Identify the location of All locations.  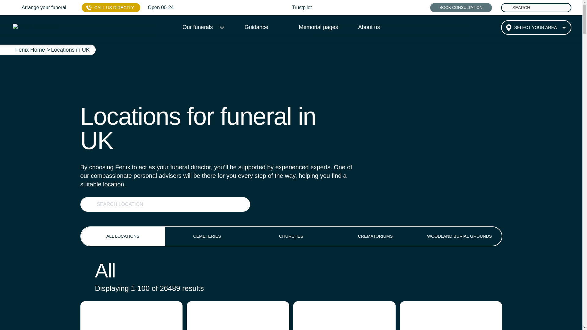
(123, 236).